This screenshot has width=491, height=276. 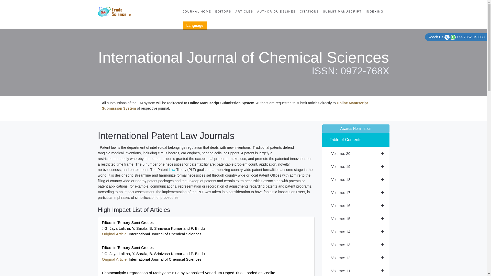 What do you see at coordinates (114, 11) in the screenshot?
I see `Trade Science Inc` at bounding box center [114, 11].